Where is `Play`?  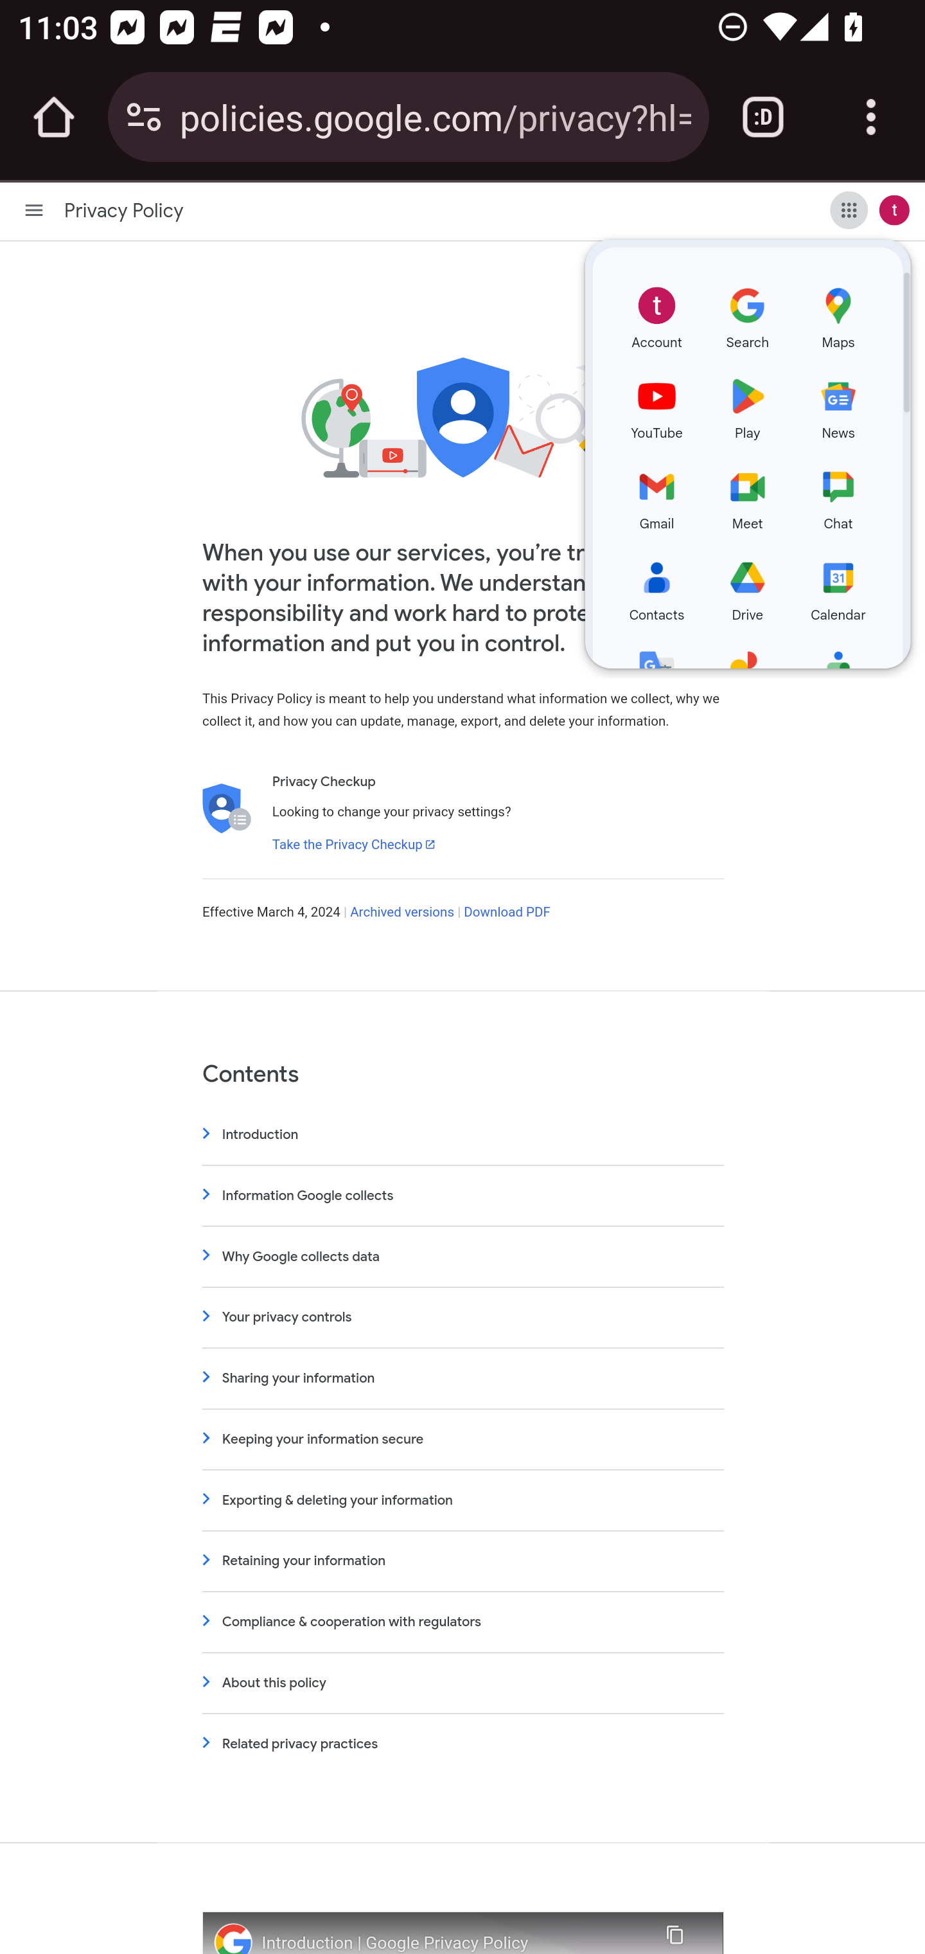
Play is located at coordinates (748, 405).